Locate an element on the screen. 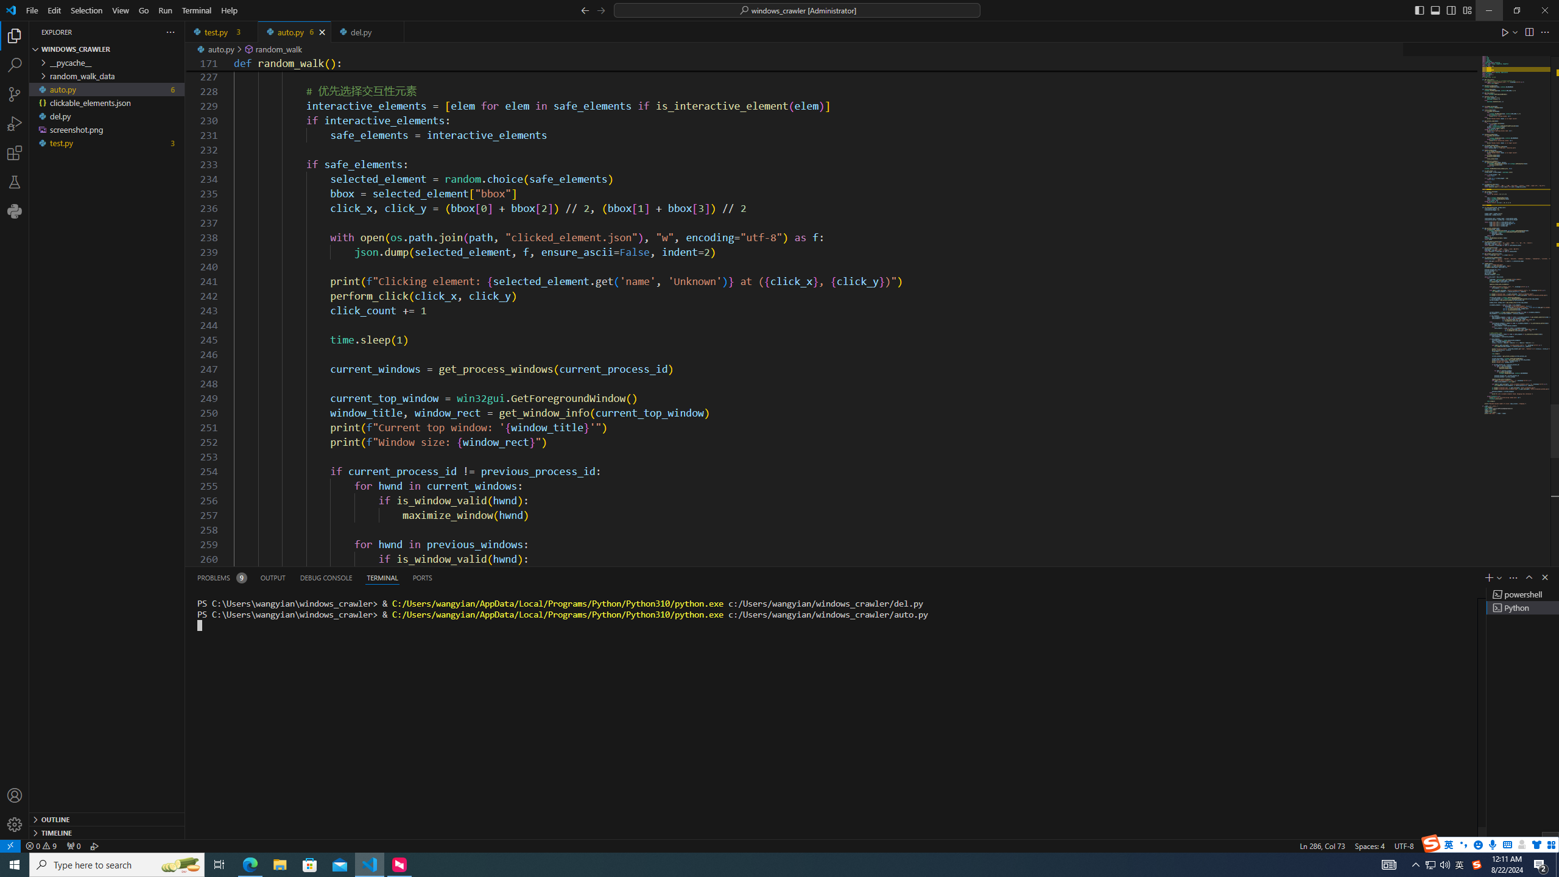  UTF-8 is located at coordinates (1404, 845).